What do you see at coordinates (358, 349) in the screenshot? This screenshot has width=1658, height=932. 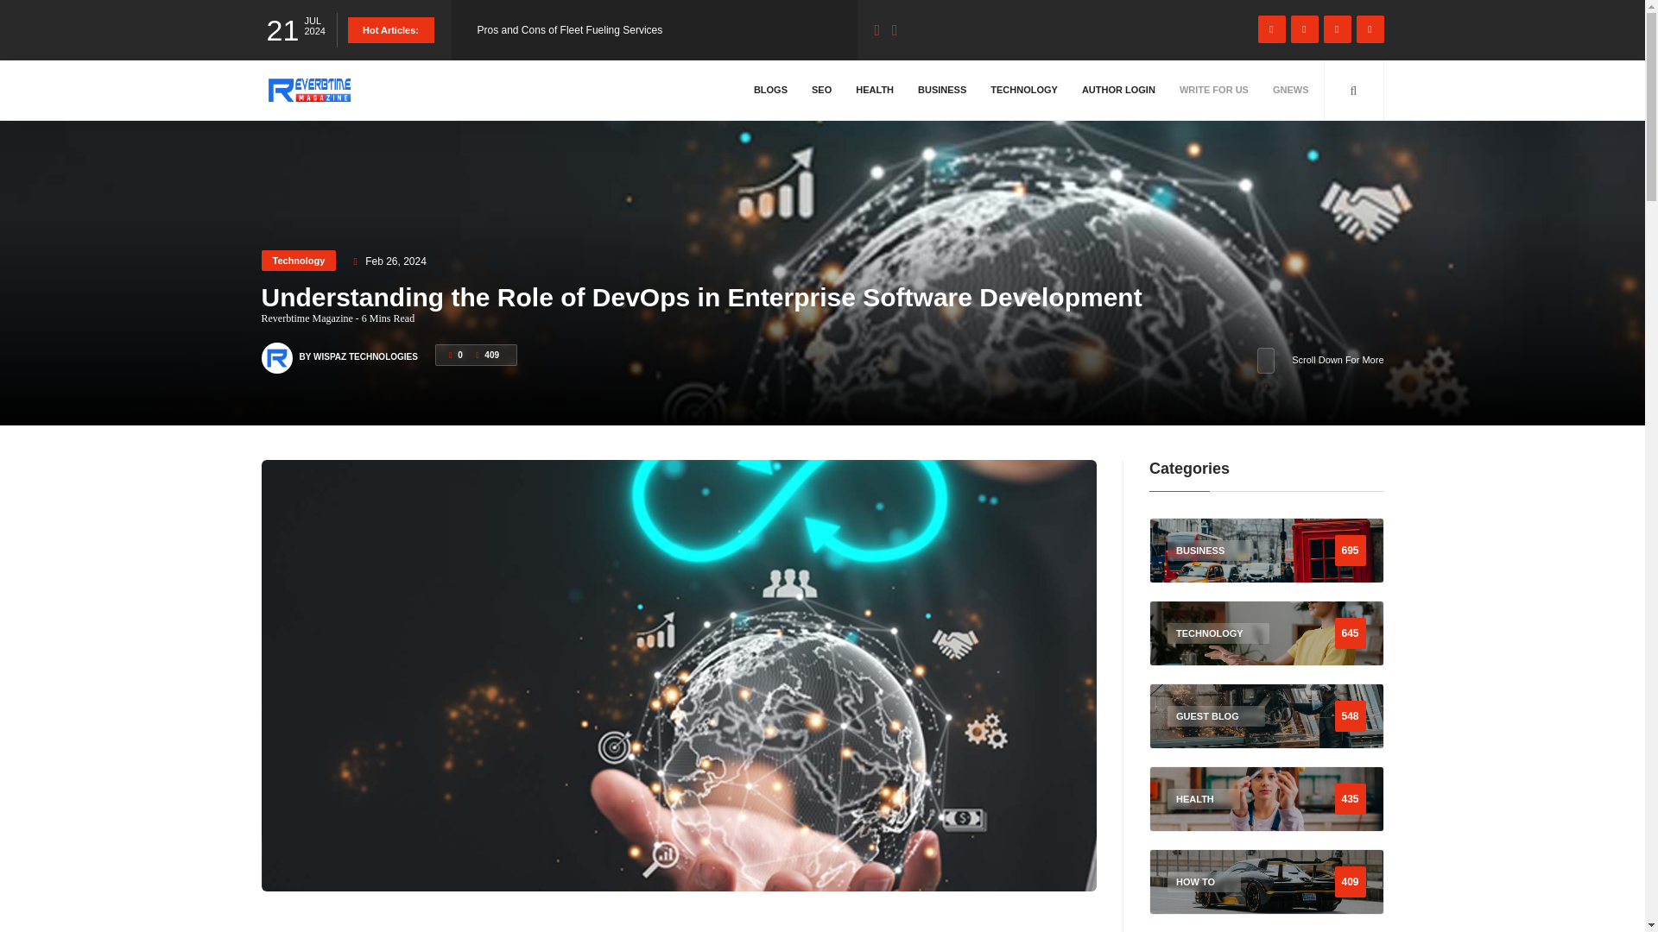 I see `BY WISPAZ TECHNOLOGIES` at bounding box center [358, 349].